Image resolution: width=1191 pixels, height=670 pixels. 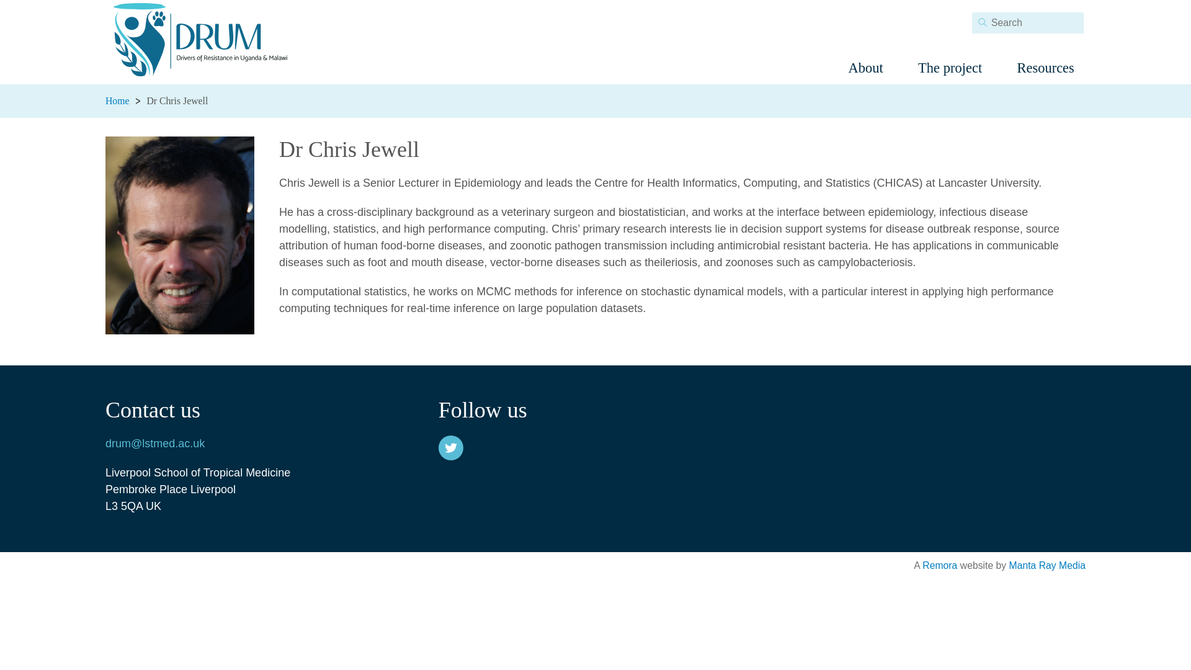 What do you see at coordinates (1027, 23) in the screenshot?
I see `Enter the terms you wish to search for.` at bounding box center [1027, 23].